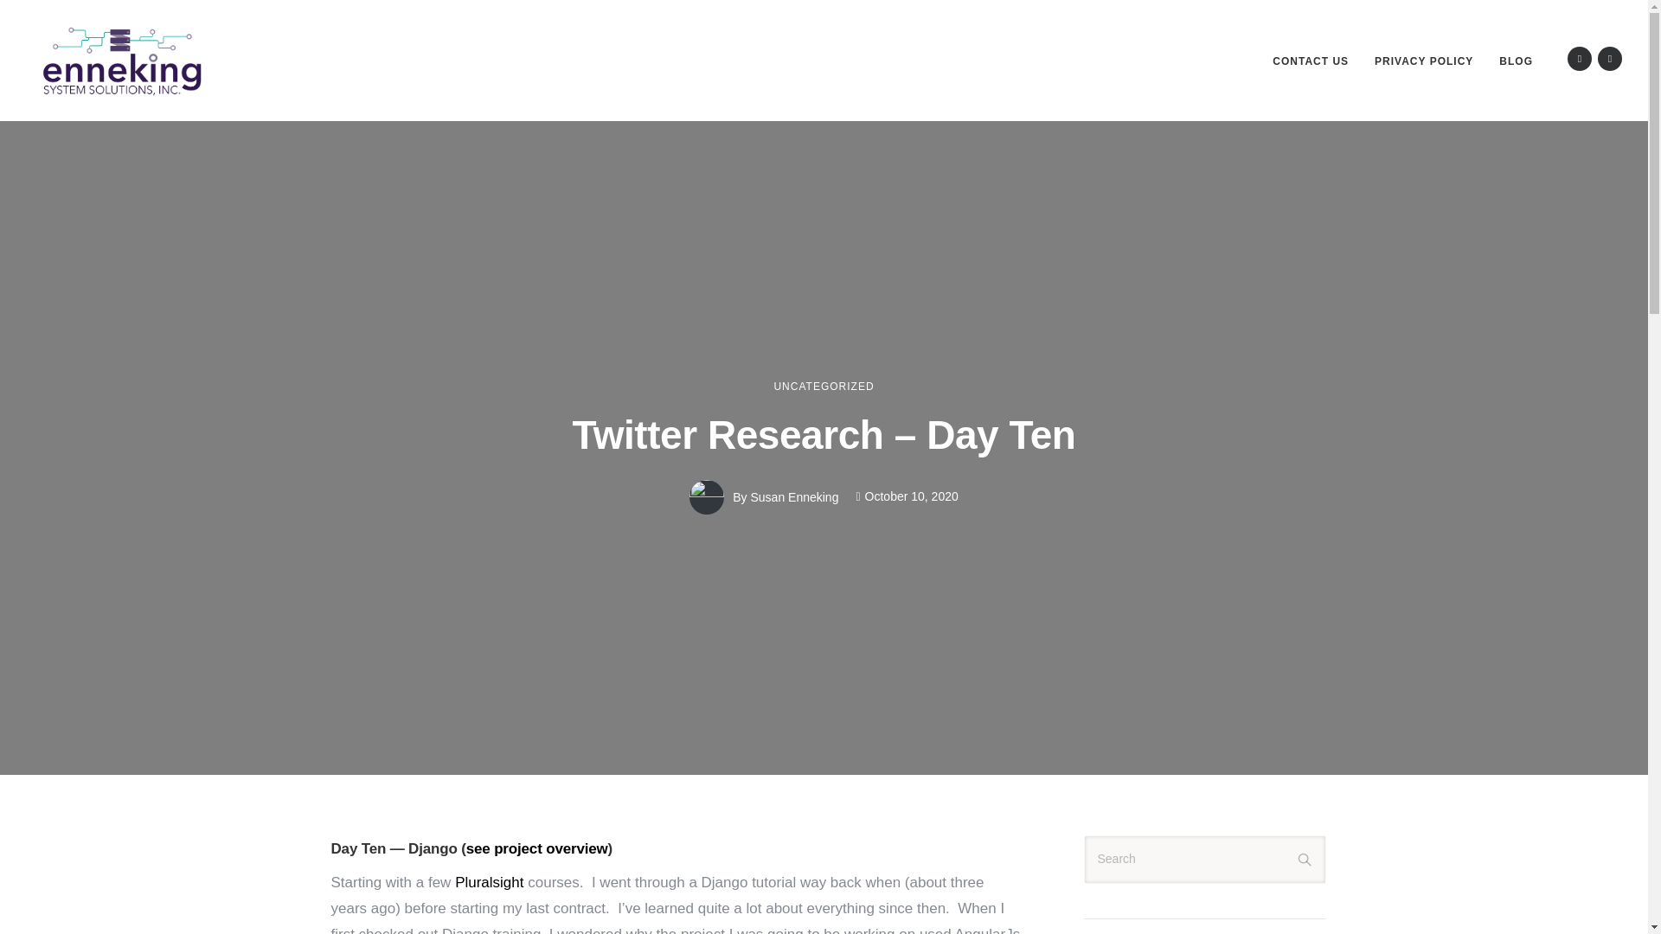 The image size is (1661, 934). Describe the element at coordinates (794, 497) in the screenshot. I see `Susan Enneking` at that location.